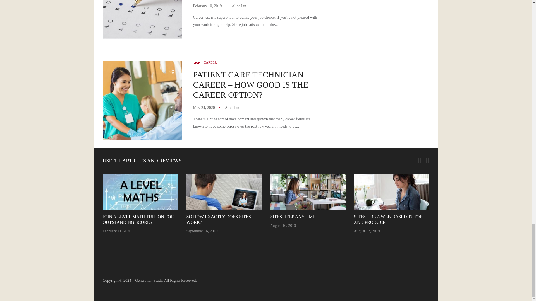 This screenshot has height=301, width=536. Describe the element at coordinates (219, 219) in the screenshot. I see `Permanent Link to So How Exactly Does Sites Work?` at that location.